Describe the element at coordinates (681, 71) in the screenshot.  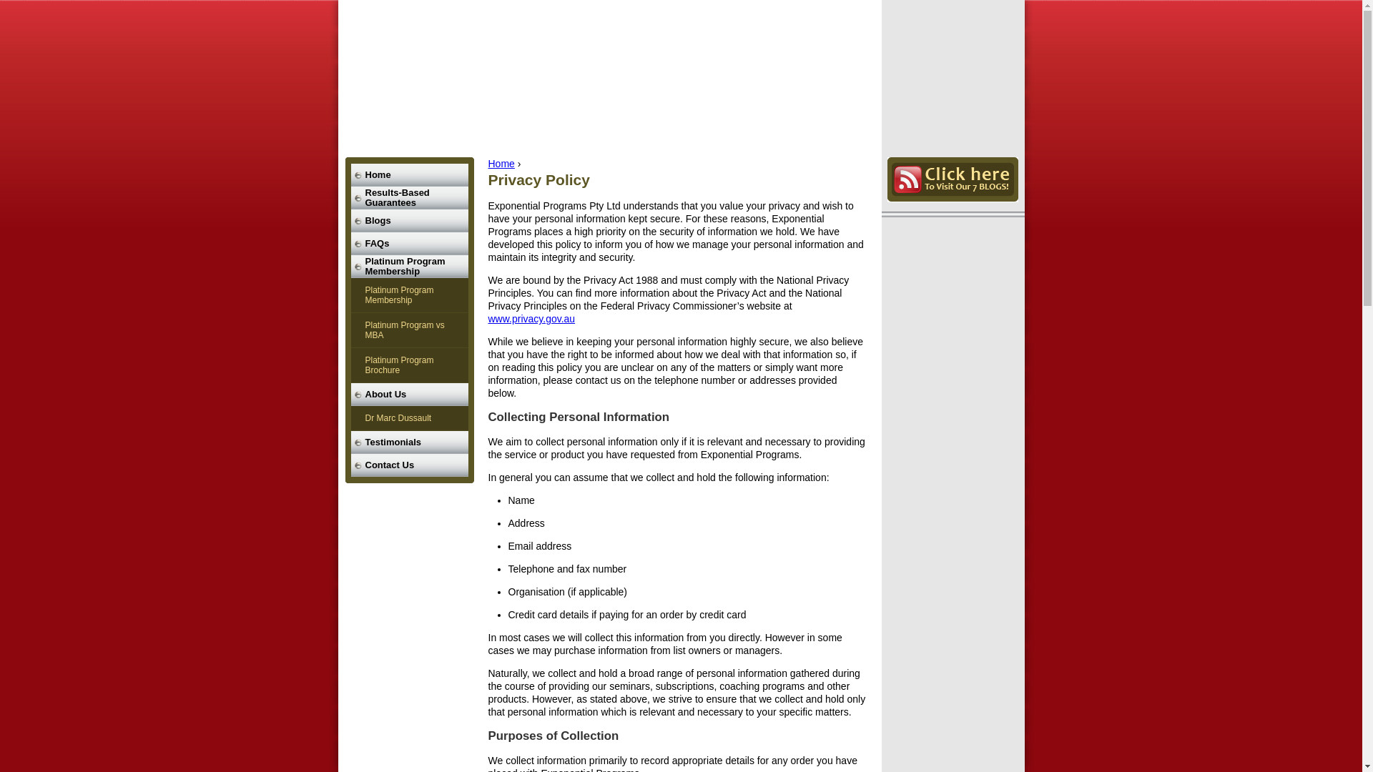
I see ` ` at that location.